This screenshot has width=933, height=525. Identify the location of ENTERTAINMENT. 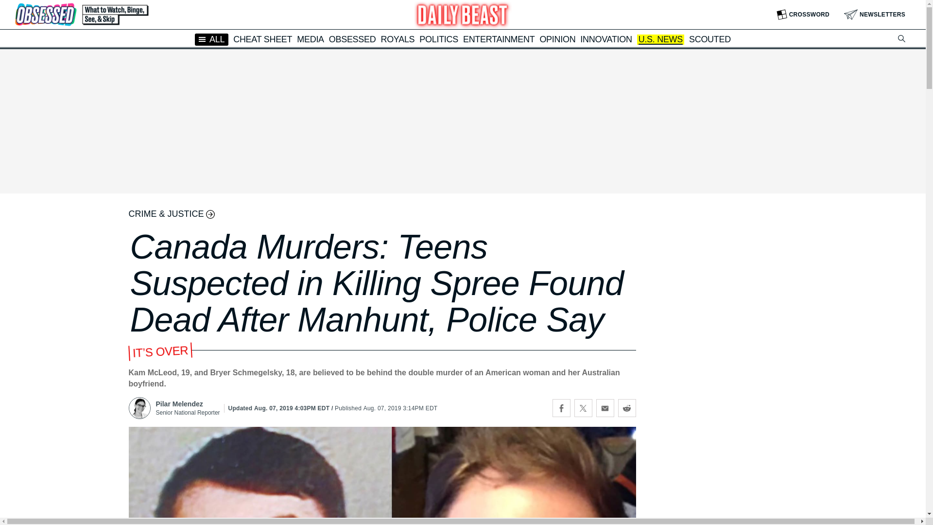
(499, 39).